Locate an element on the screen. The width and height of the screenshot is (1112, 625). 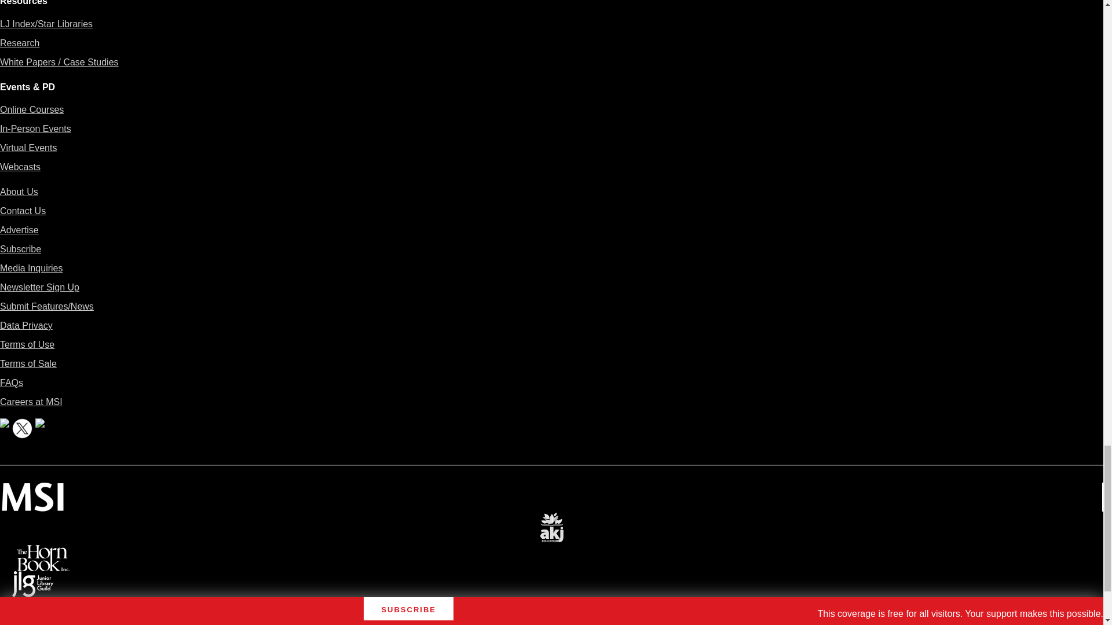
School Library Journal is located at coordinates (30, 620).